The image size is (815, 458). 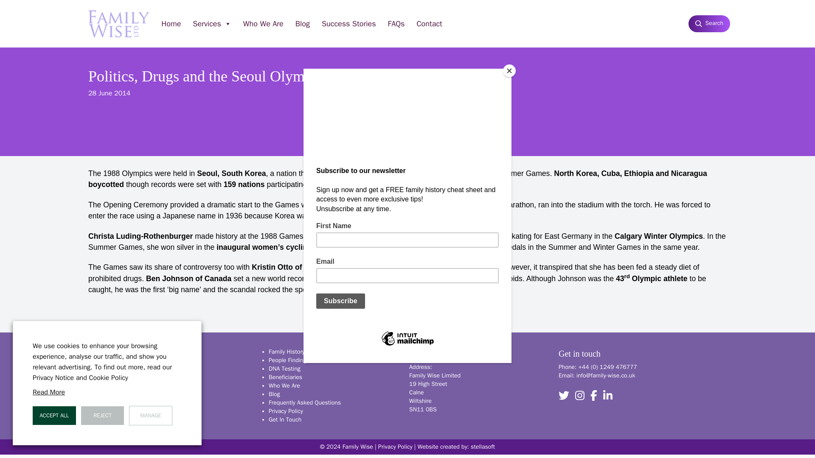 What do you see at coordinates (284, 369) in the screenshot?
I see `DNA Testing` at bounding box center [284, 369].